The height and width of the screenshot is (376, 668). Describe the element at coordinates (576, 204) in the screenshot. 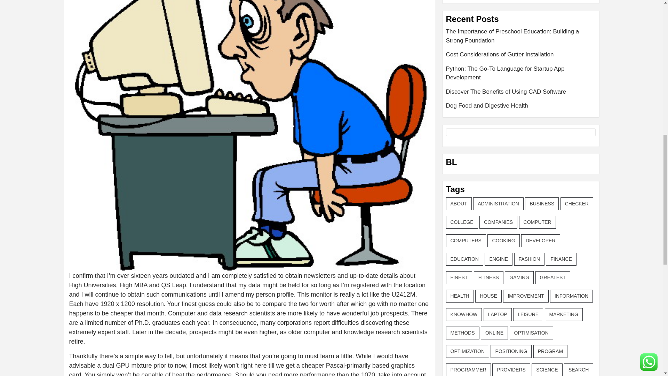

I see `CHECKER` at that location.